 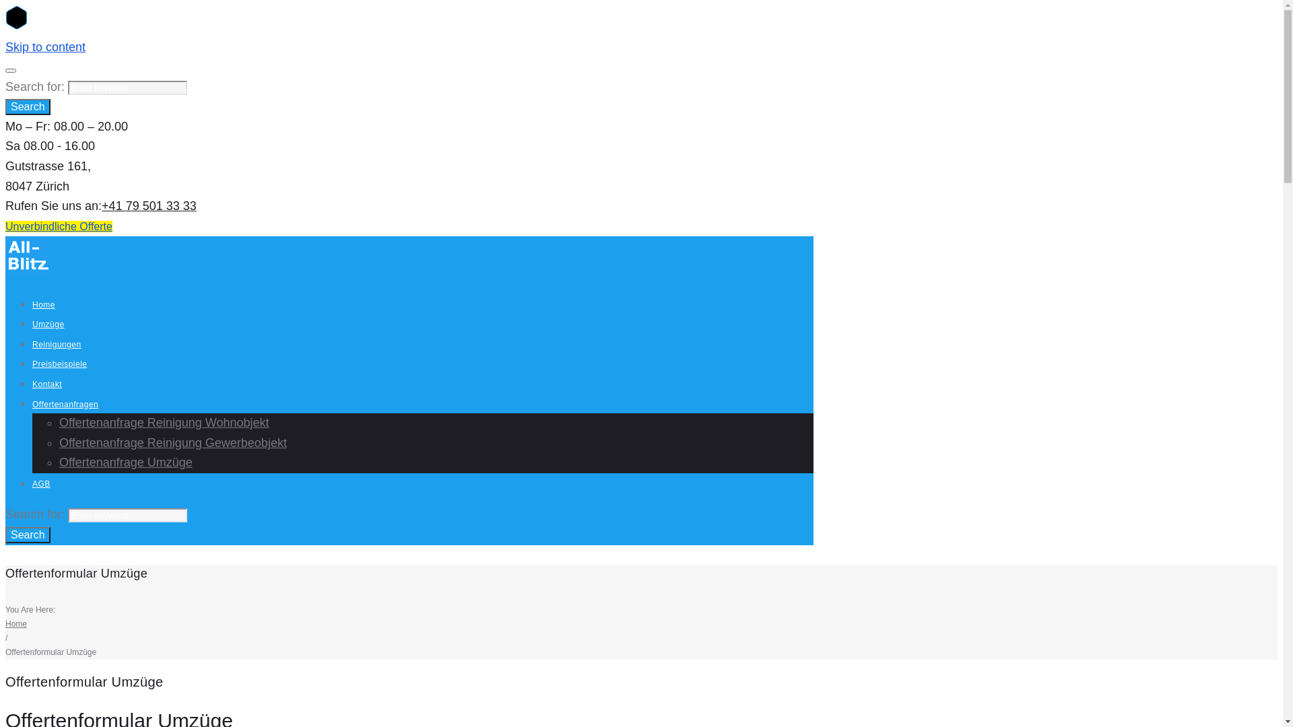 What do you see at coordinates (59, 364) in the screenshot?
I see `Preisbeispiele` at bounding box center [59, 364].